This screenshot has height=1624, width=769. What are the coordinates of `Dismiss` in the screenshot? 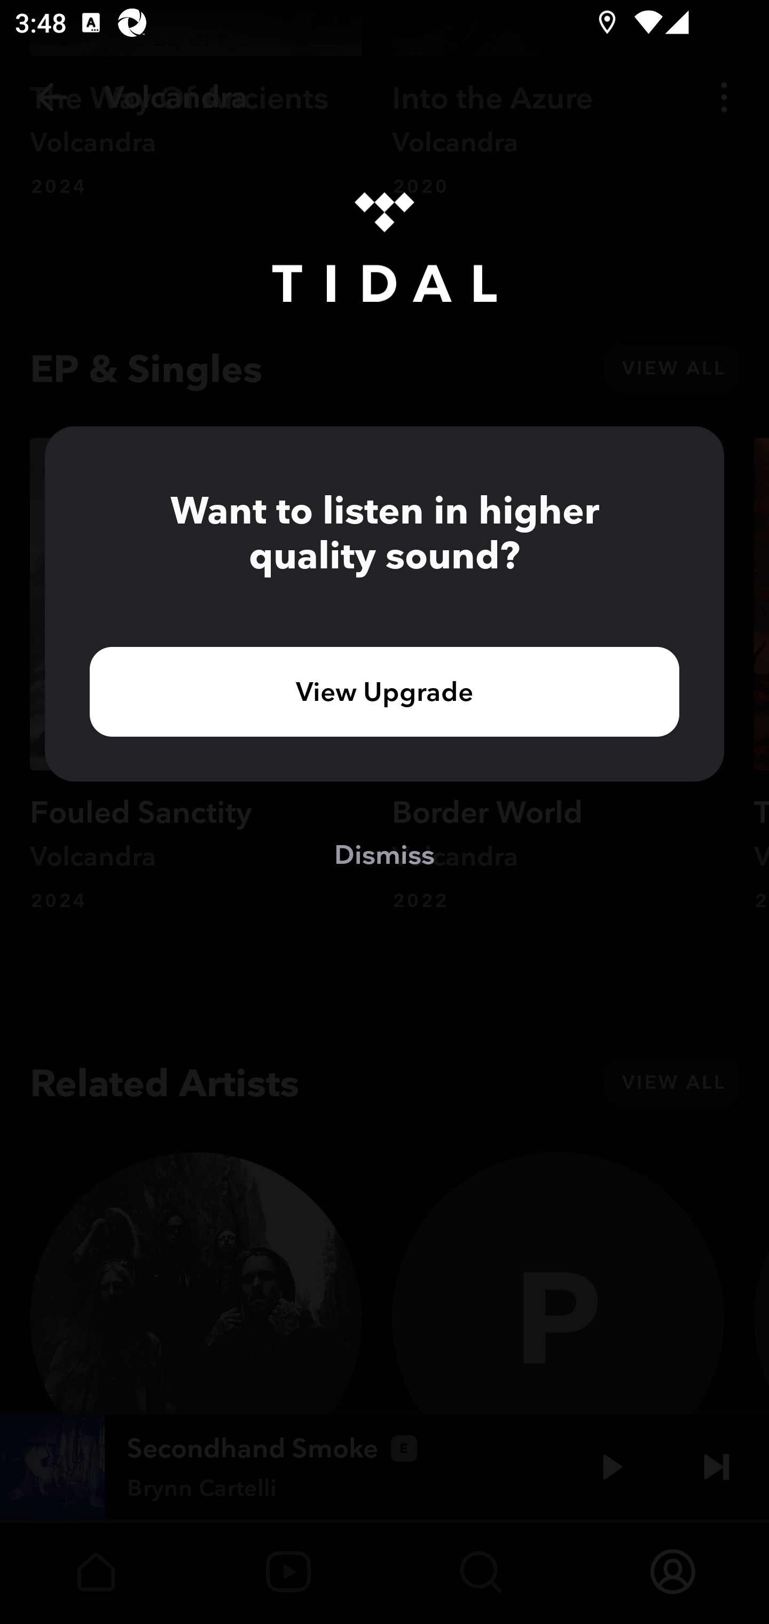 It's located at (384, 854).